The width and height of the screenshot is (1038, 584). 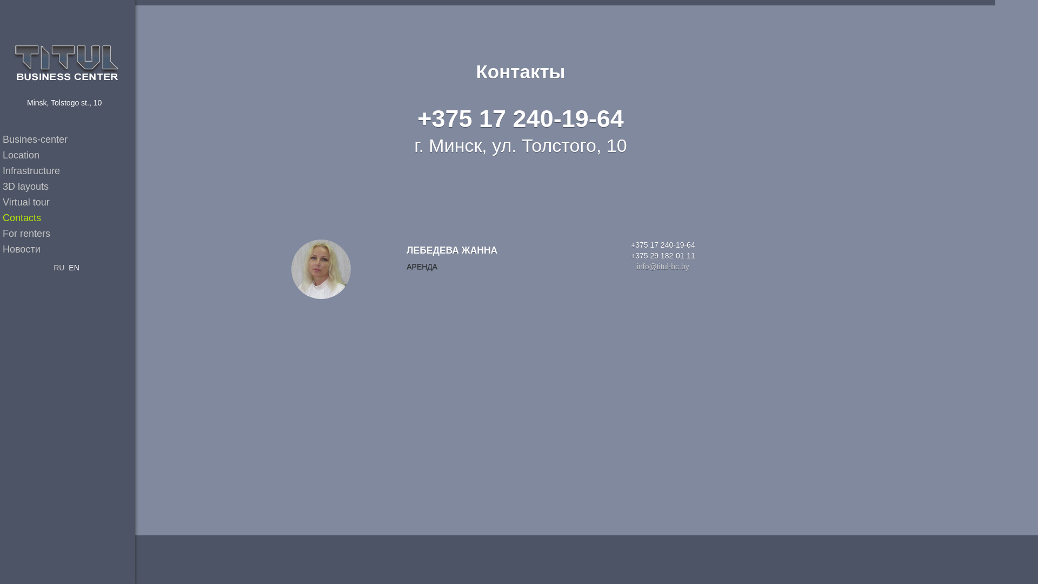 What do you see at coordinates (69, 171) in the screenshot?
I see `Infrastructure` at bounding box center [69, 171].